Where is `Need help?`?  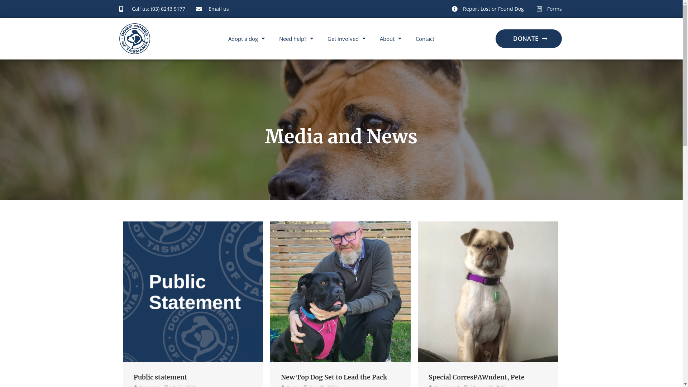 Need help? is located at coordinates (296, 39).